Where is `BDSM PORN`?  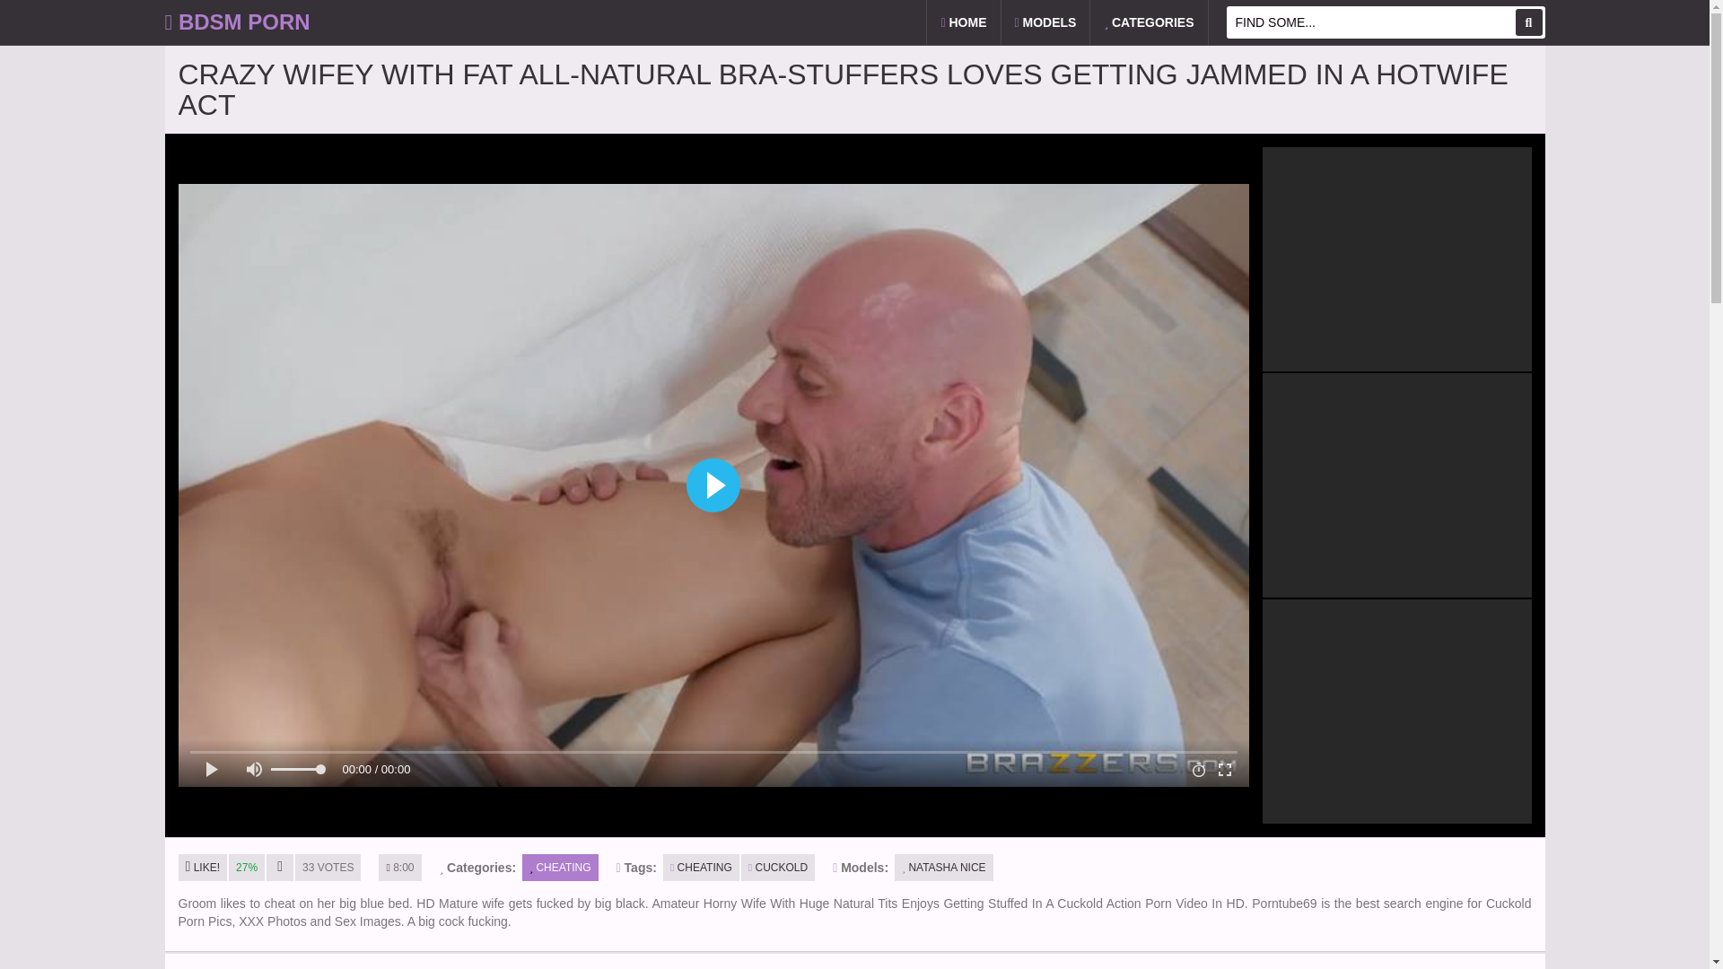 BDSM PORN is located at coordinates (237, 22).